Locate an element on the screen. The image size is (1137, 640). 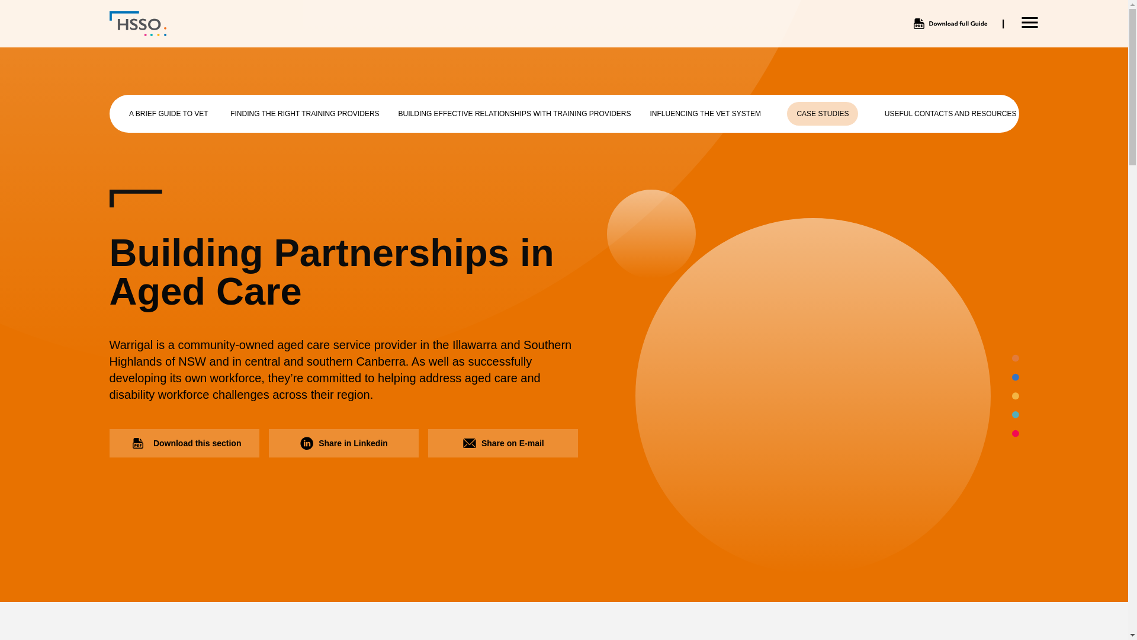
FINDING THE RIGHT TRAINING PROVIDERS is located at coordinates (304, 113).